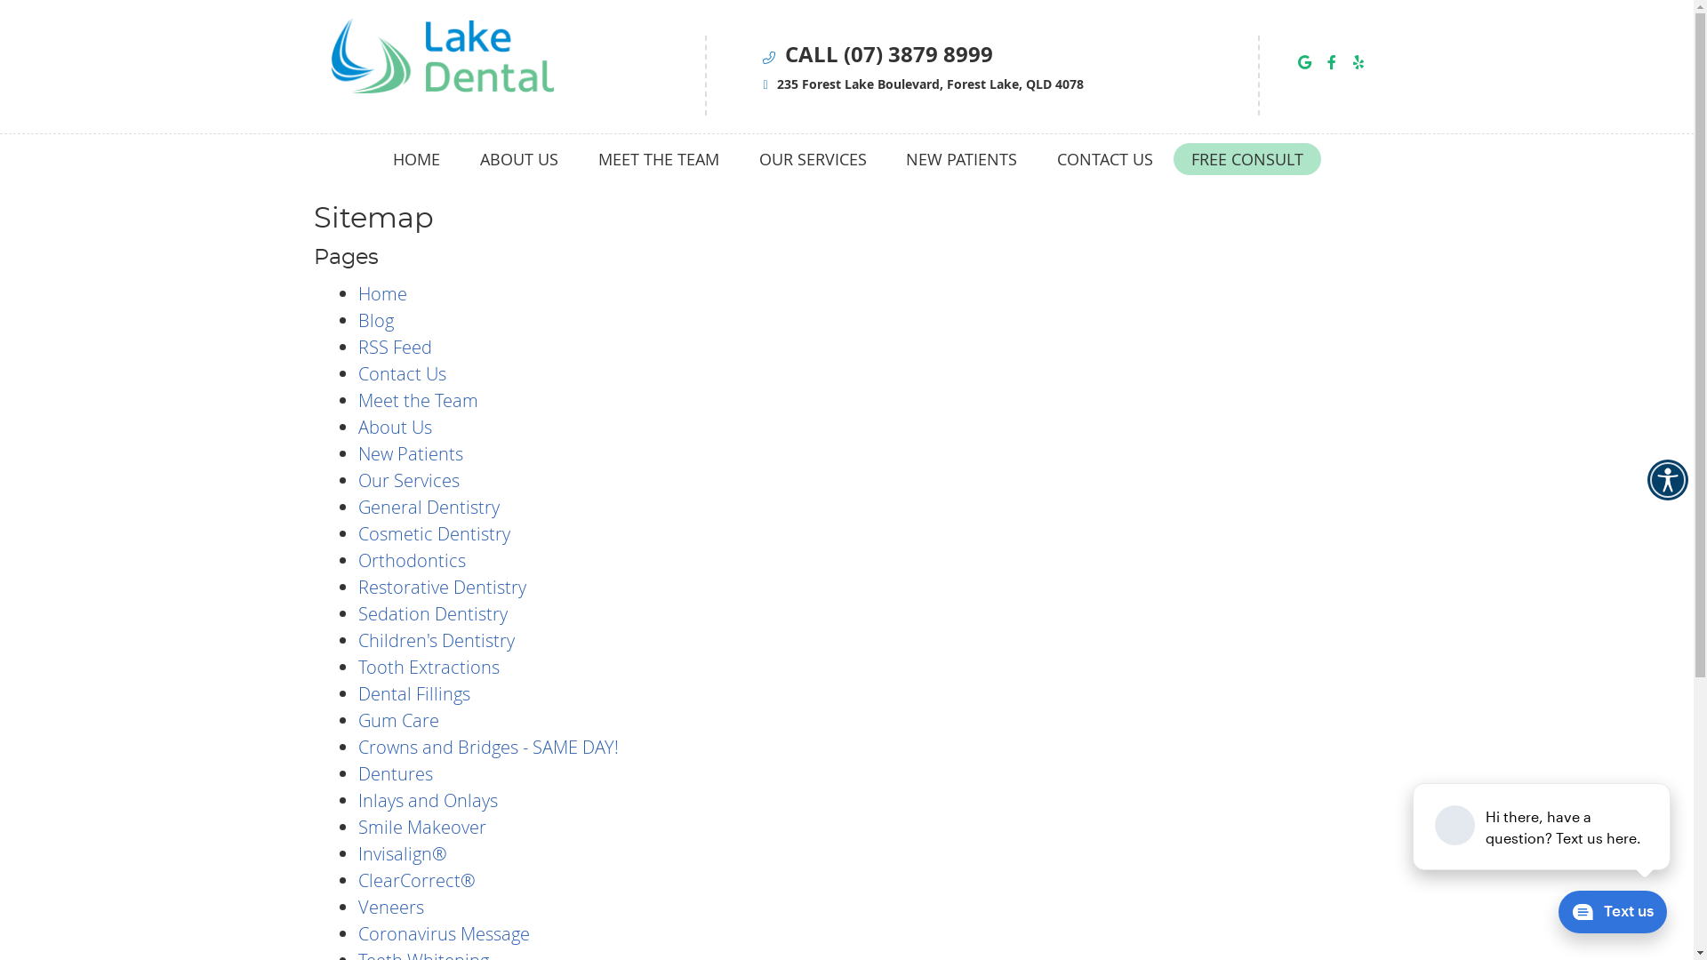 Image resolution: width=1707 pixels, height=960 pixels. What do you see at coordinates (441, 587) in the screenshot?
I see `Restorative Dentistry` at bounding box center [441, 587].